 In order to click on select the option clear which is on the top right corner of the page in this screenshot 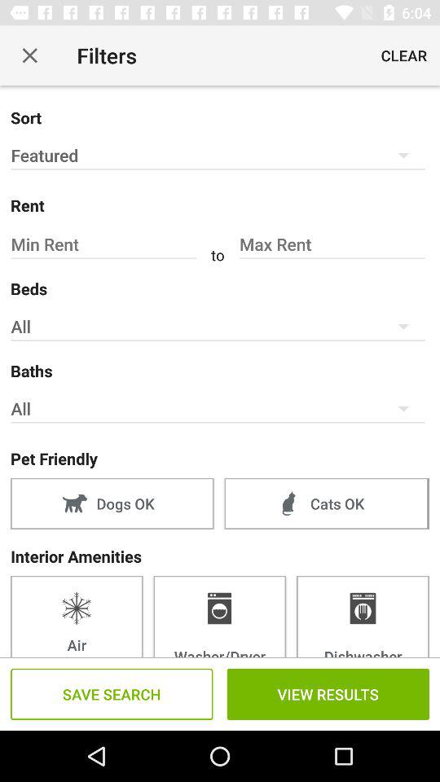, I will do `click(404, 55)`.